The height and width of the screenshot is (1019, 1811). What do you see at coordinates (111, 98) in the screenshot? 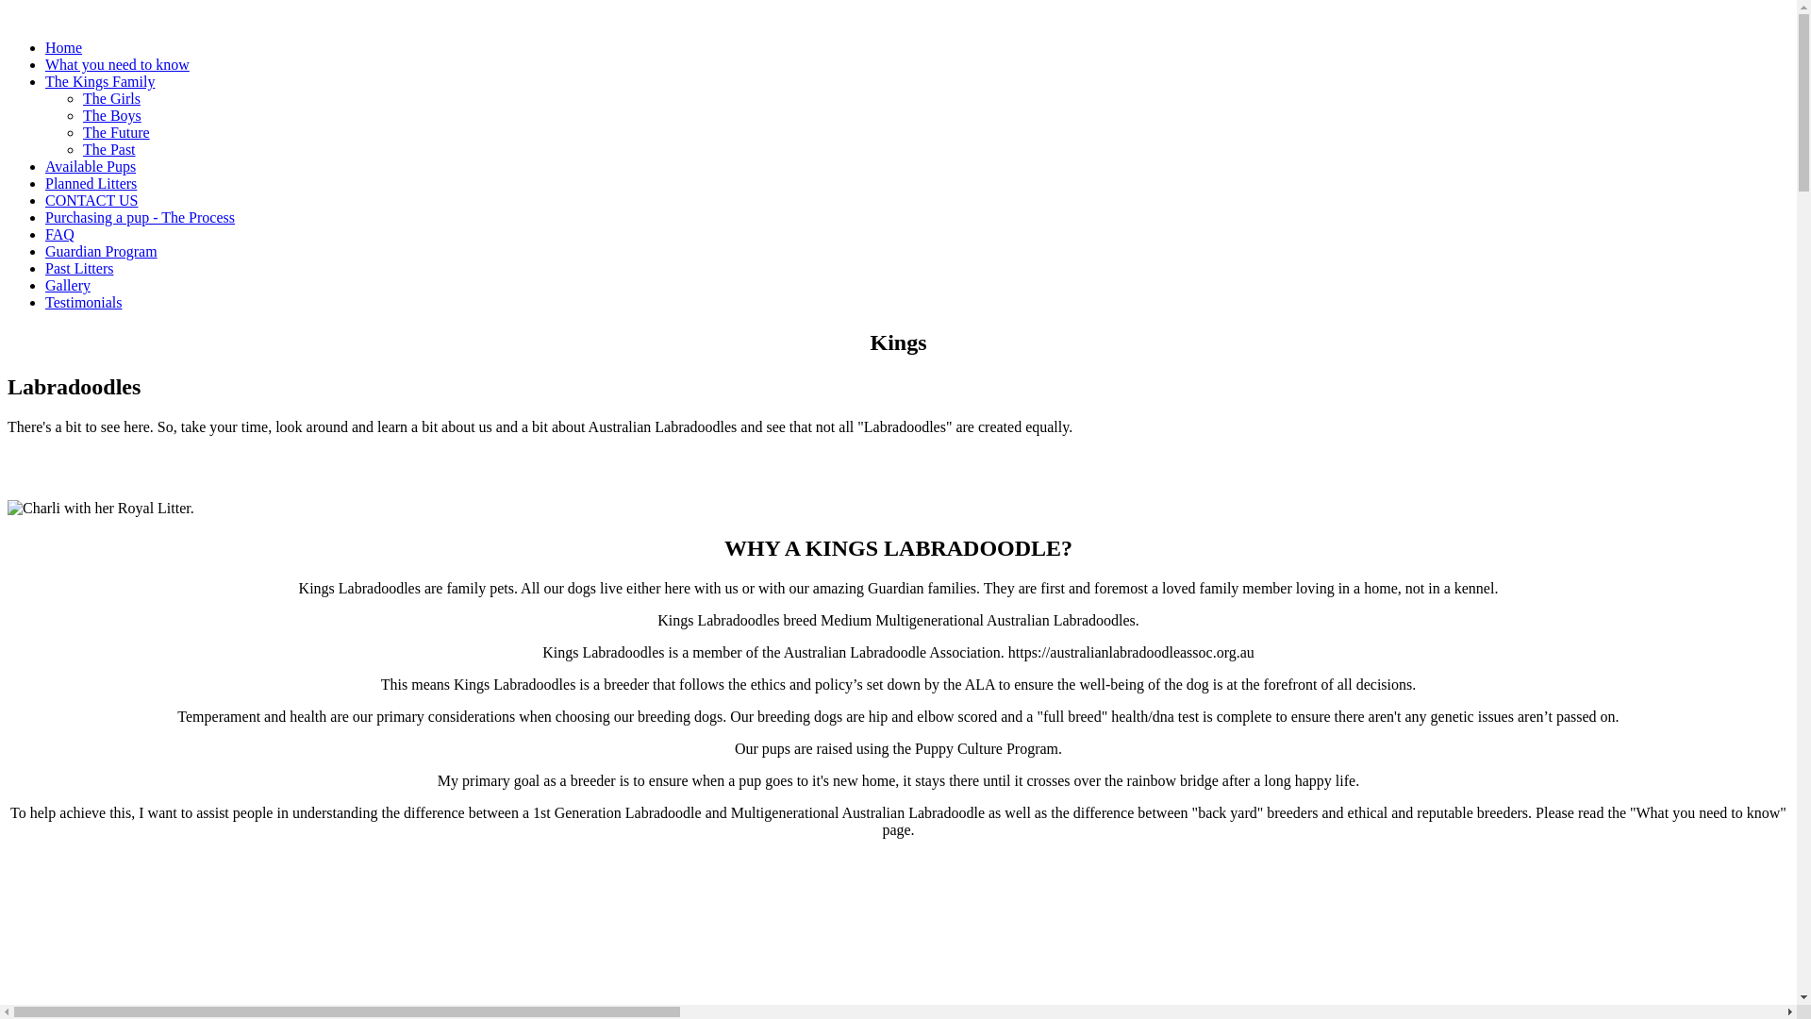
I see `The Girls` at bounding box center [111, 98].